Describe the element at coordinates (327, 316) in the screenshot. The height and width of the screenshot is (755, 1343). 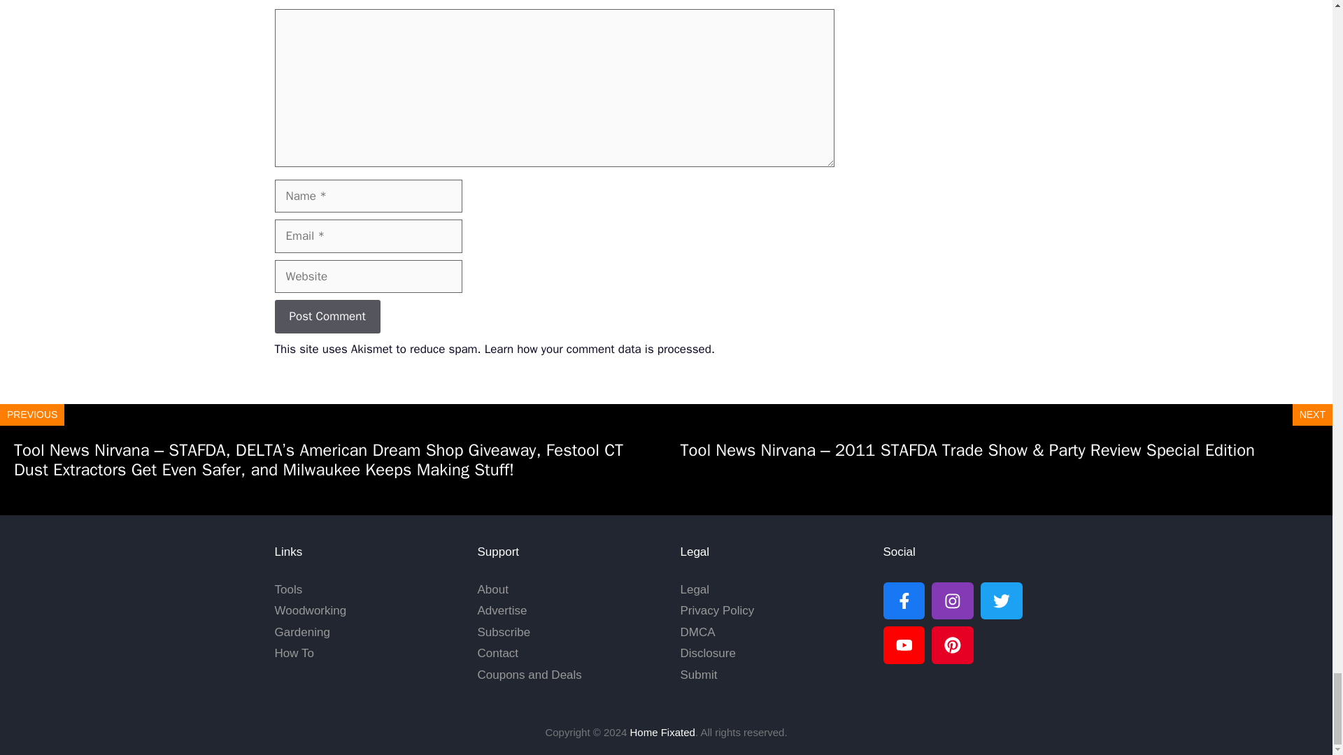
I see `Post Comment` at that location.